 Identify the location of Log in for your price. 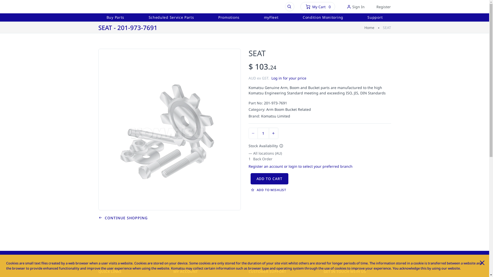
(289, 78).